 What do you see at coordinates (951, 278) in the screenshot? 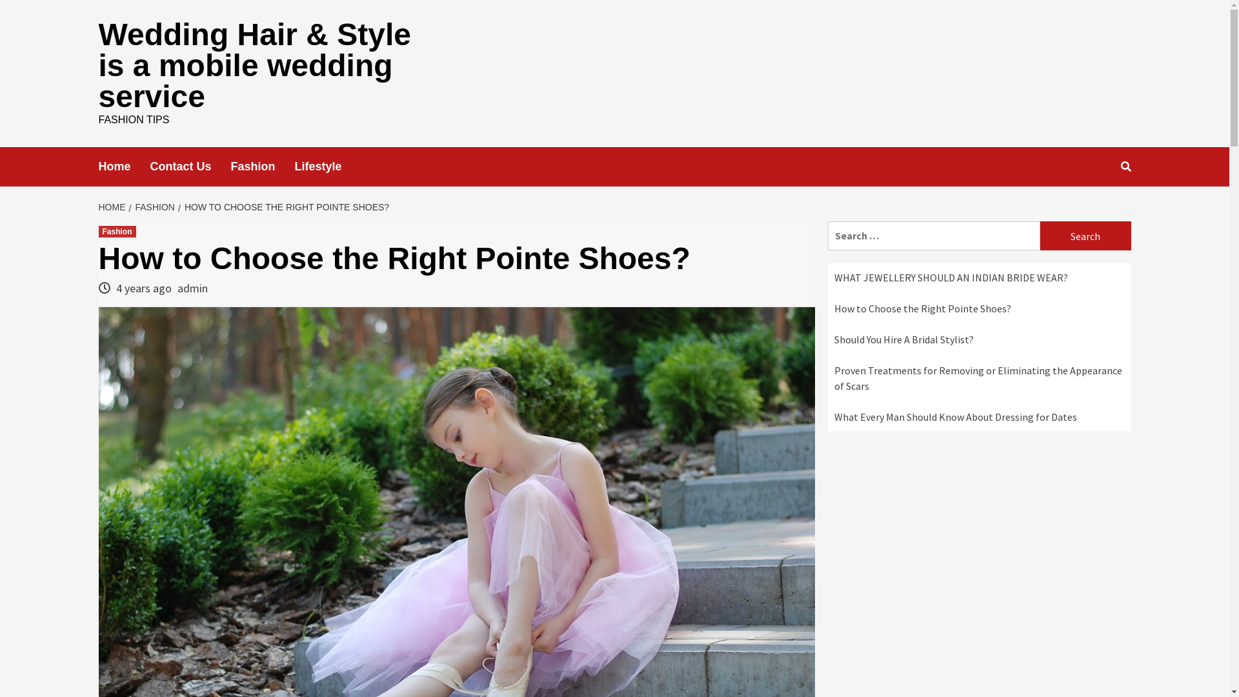
I see `WHAT JEWELLERY SHOULD AN INDIAN BRIDE WEAR?` at bounding box center [951, 278].